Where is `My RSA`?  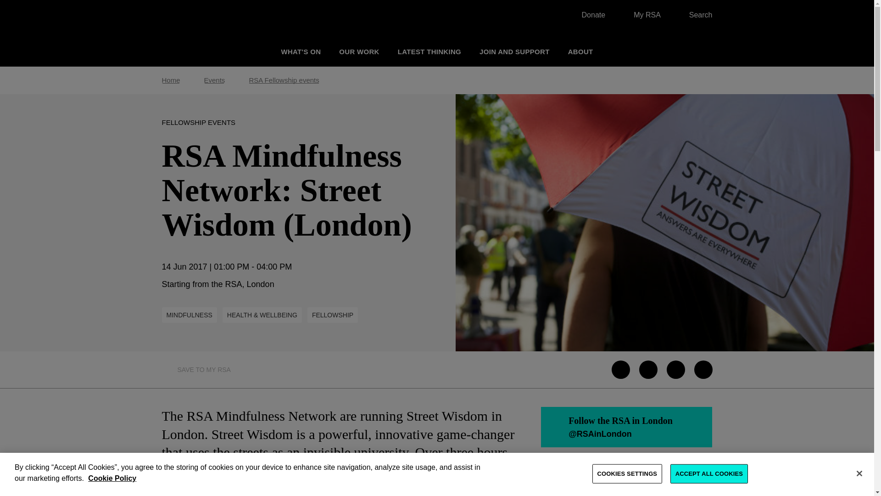 My RSA is located at coordinates (642, 15).